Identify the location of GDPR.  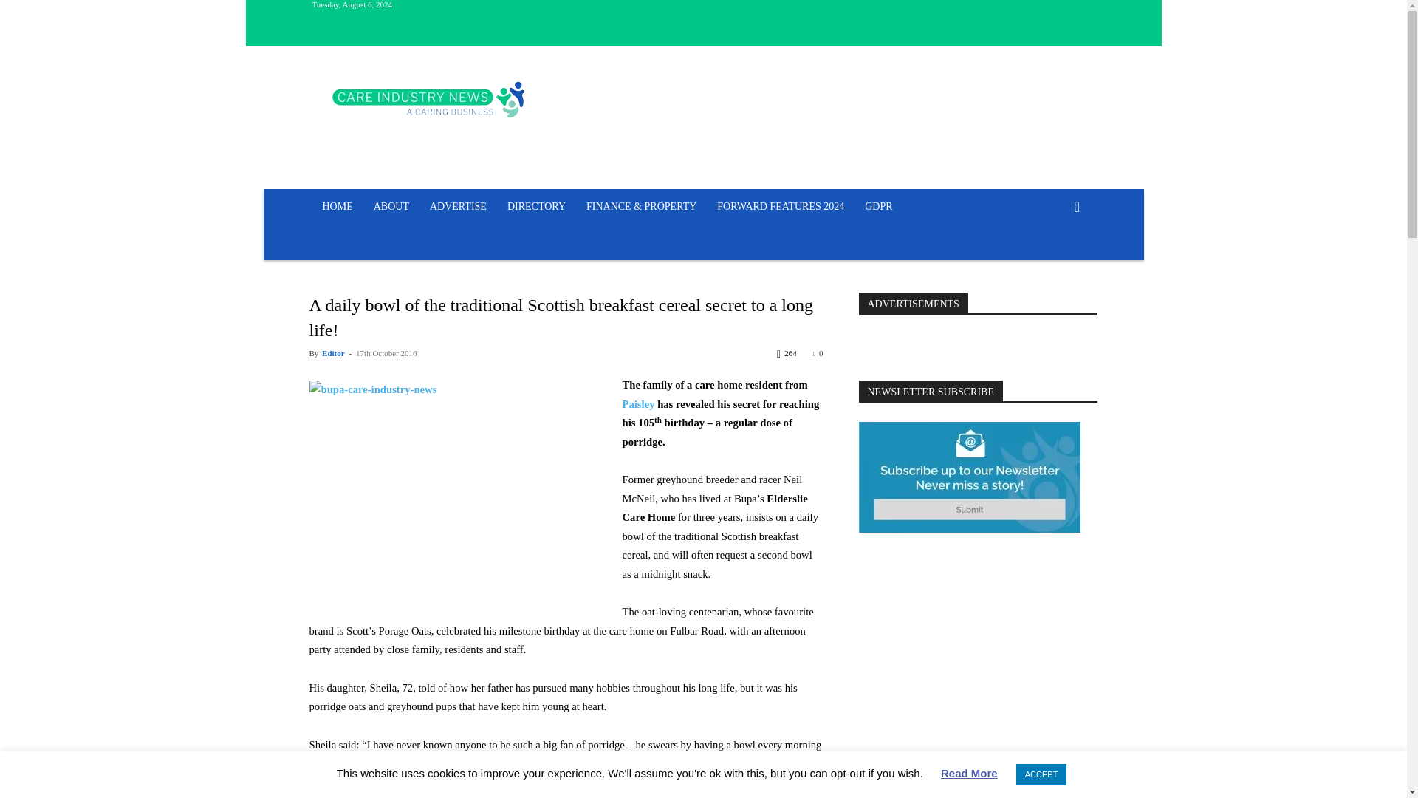
(878, 206).